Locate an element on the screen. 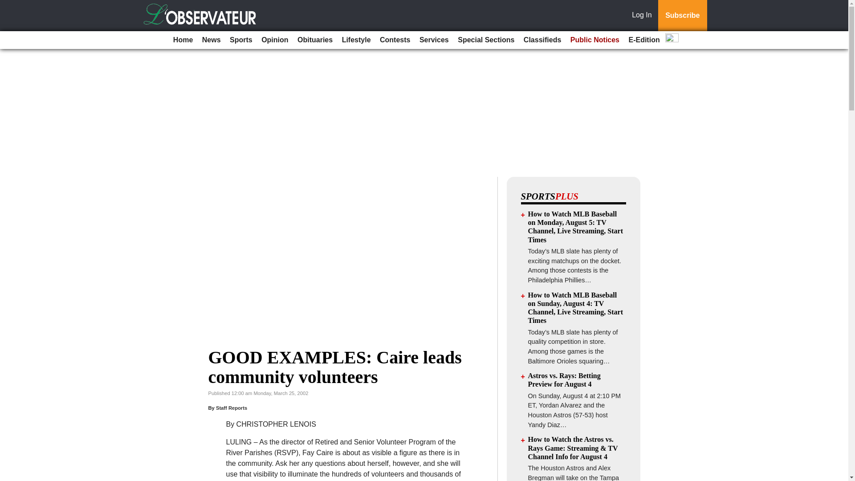  Go is located at coordinates (8, 5).